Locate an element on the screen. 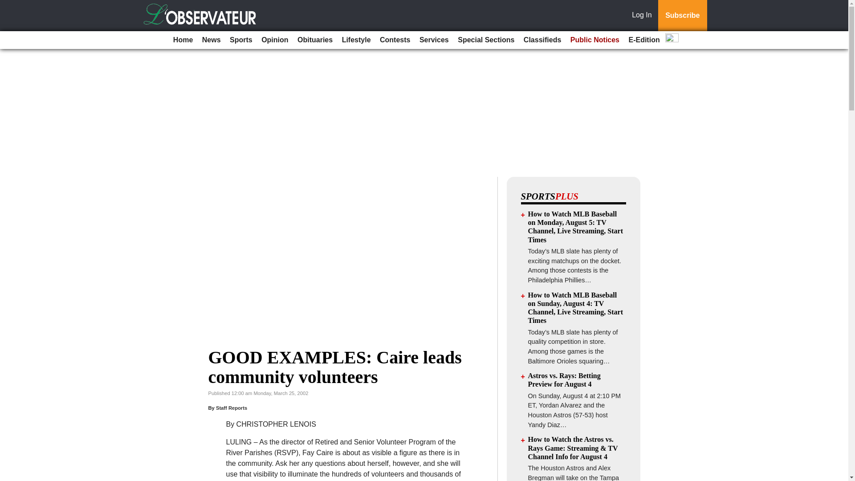  Go is located at coordinates (8, 5).